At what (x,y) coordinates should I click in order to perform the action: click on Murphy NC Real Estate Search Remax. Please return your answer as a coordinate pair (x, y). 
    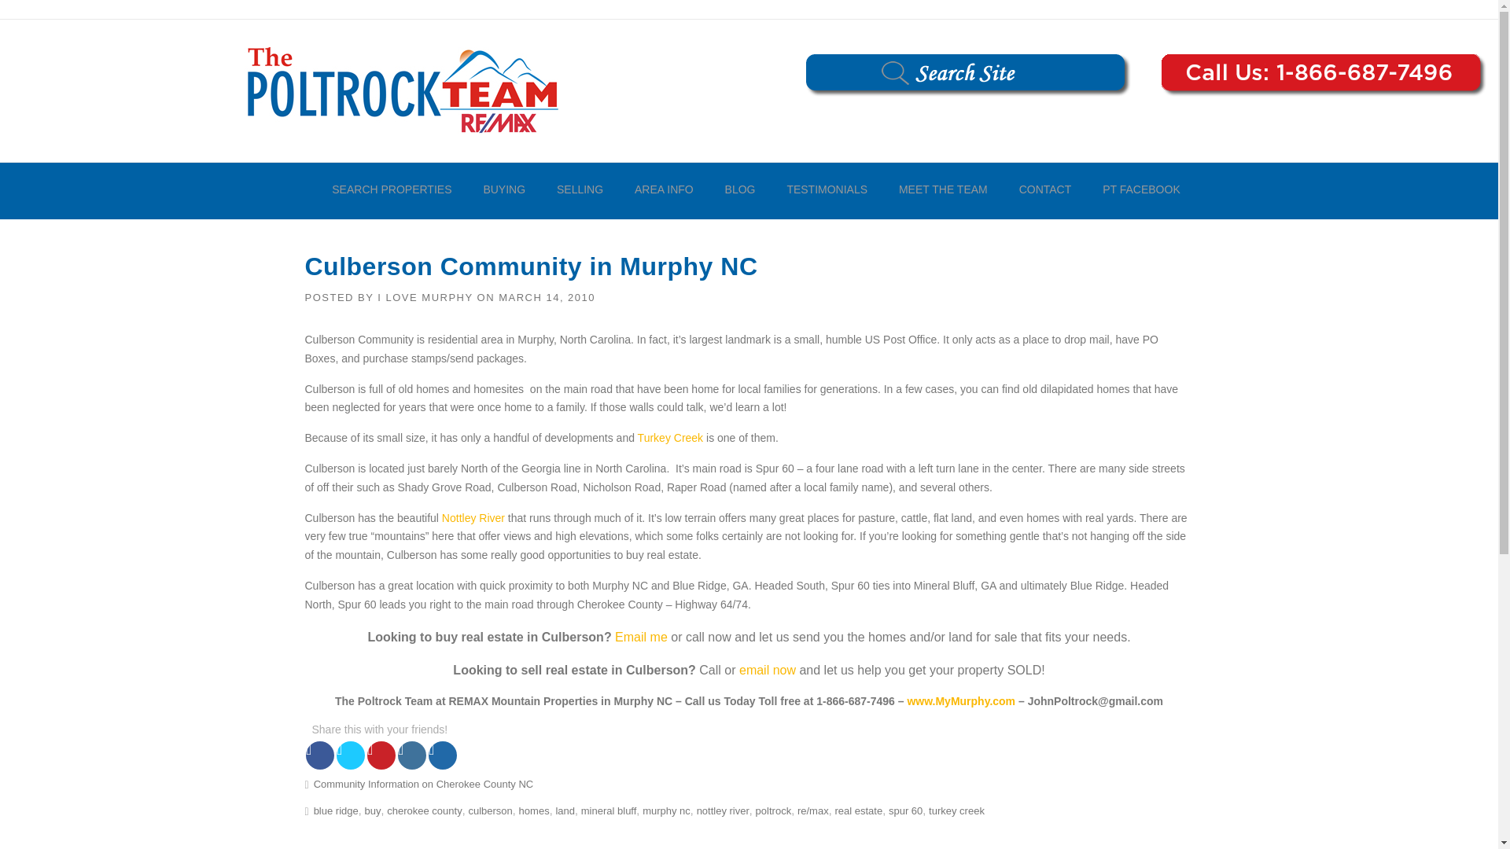
    Looking at the image, I should click on (401, 90).